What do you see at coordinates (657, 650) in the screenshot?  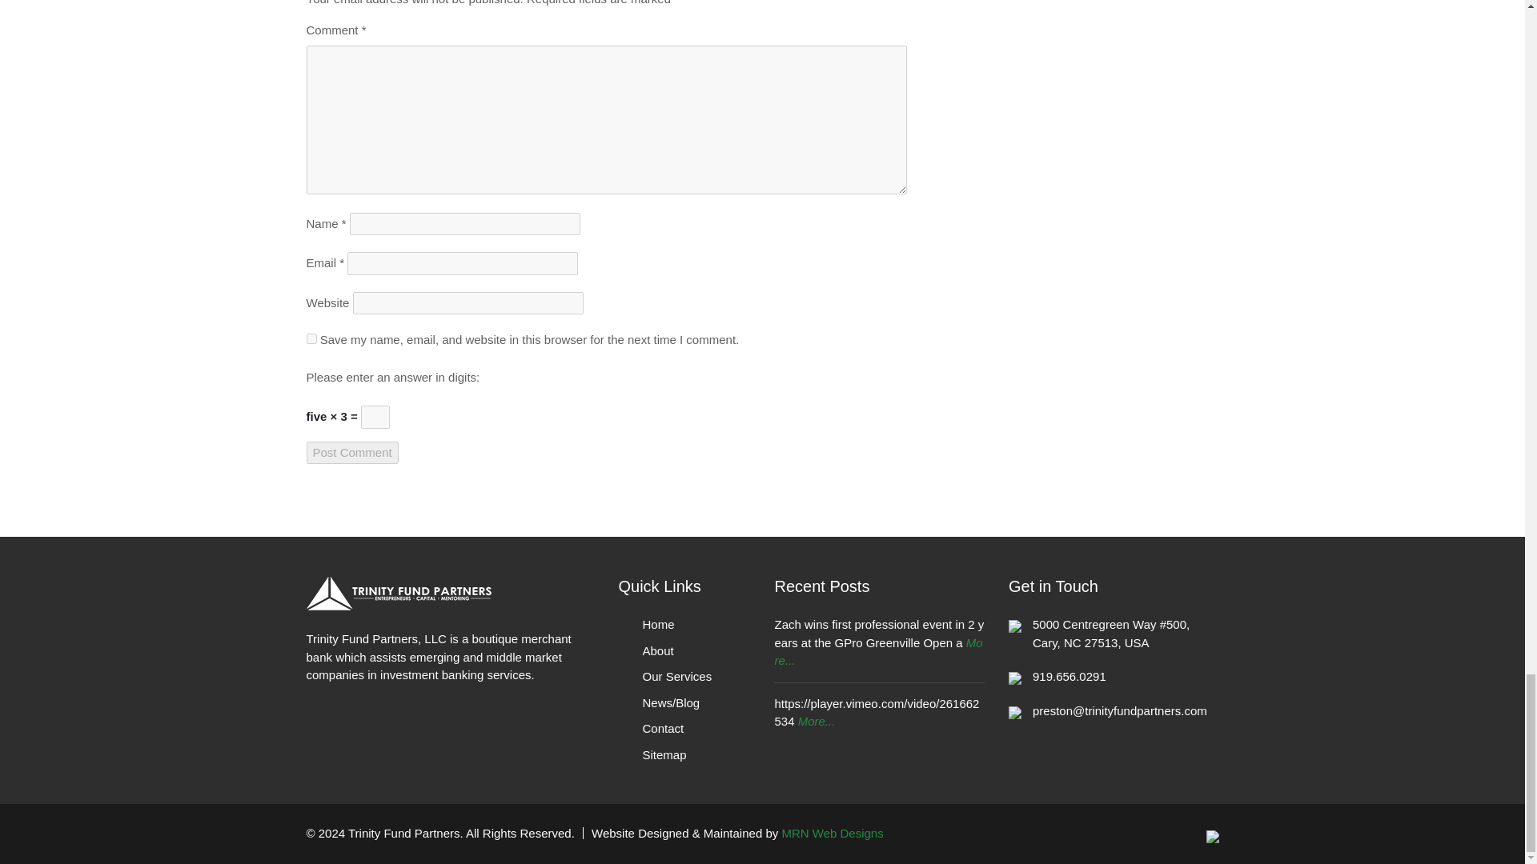 I see `About` at bounding box center [657, 650].